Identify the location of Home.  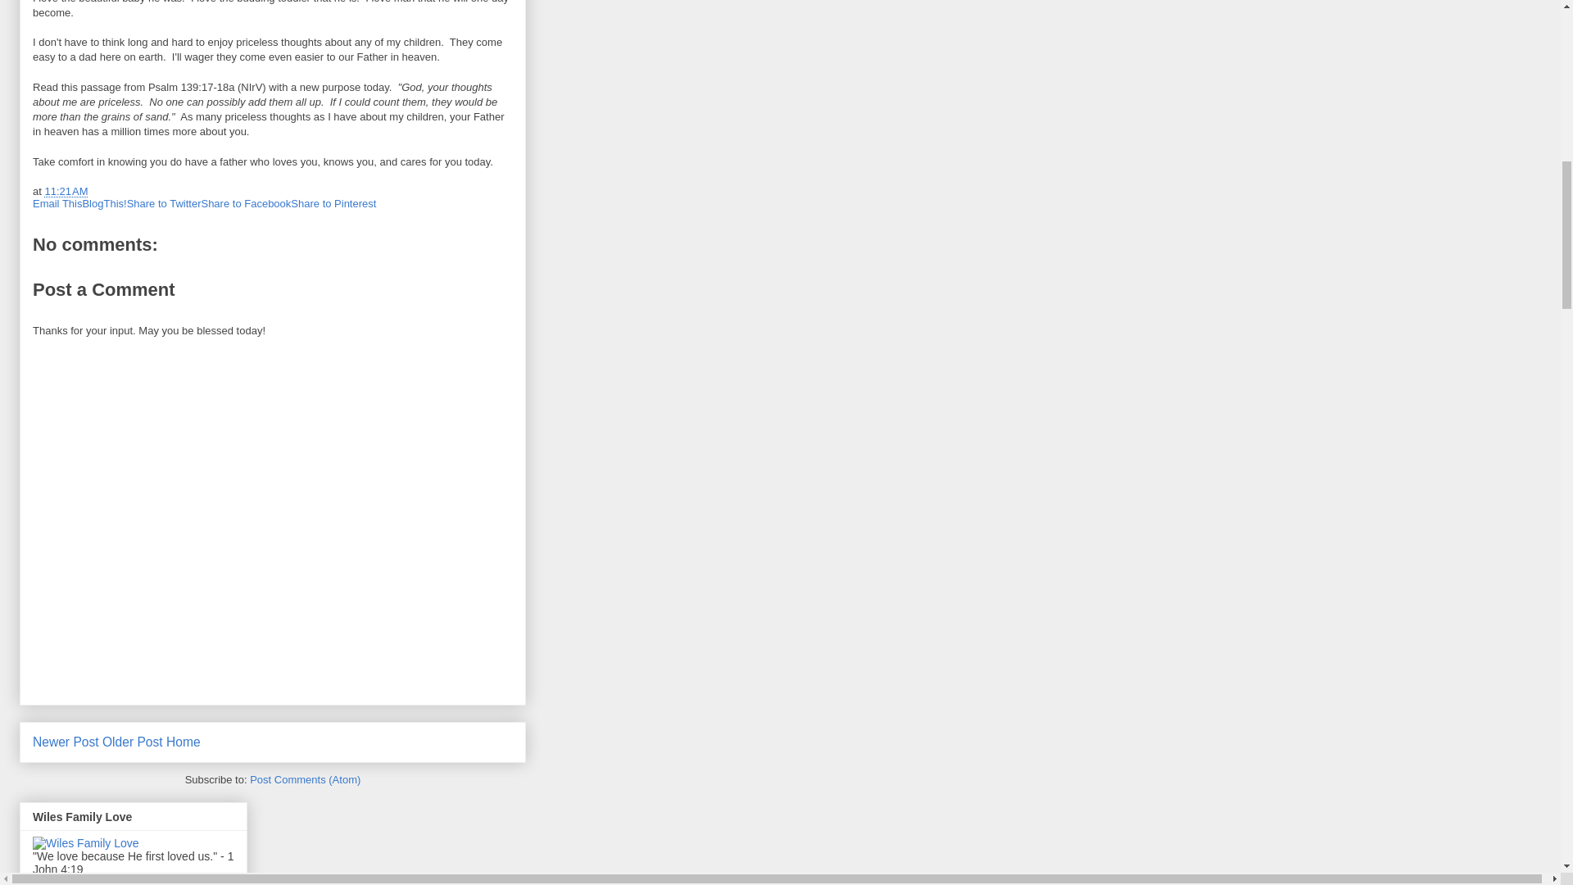
(184, 742).